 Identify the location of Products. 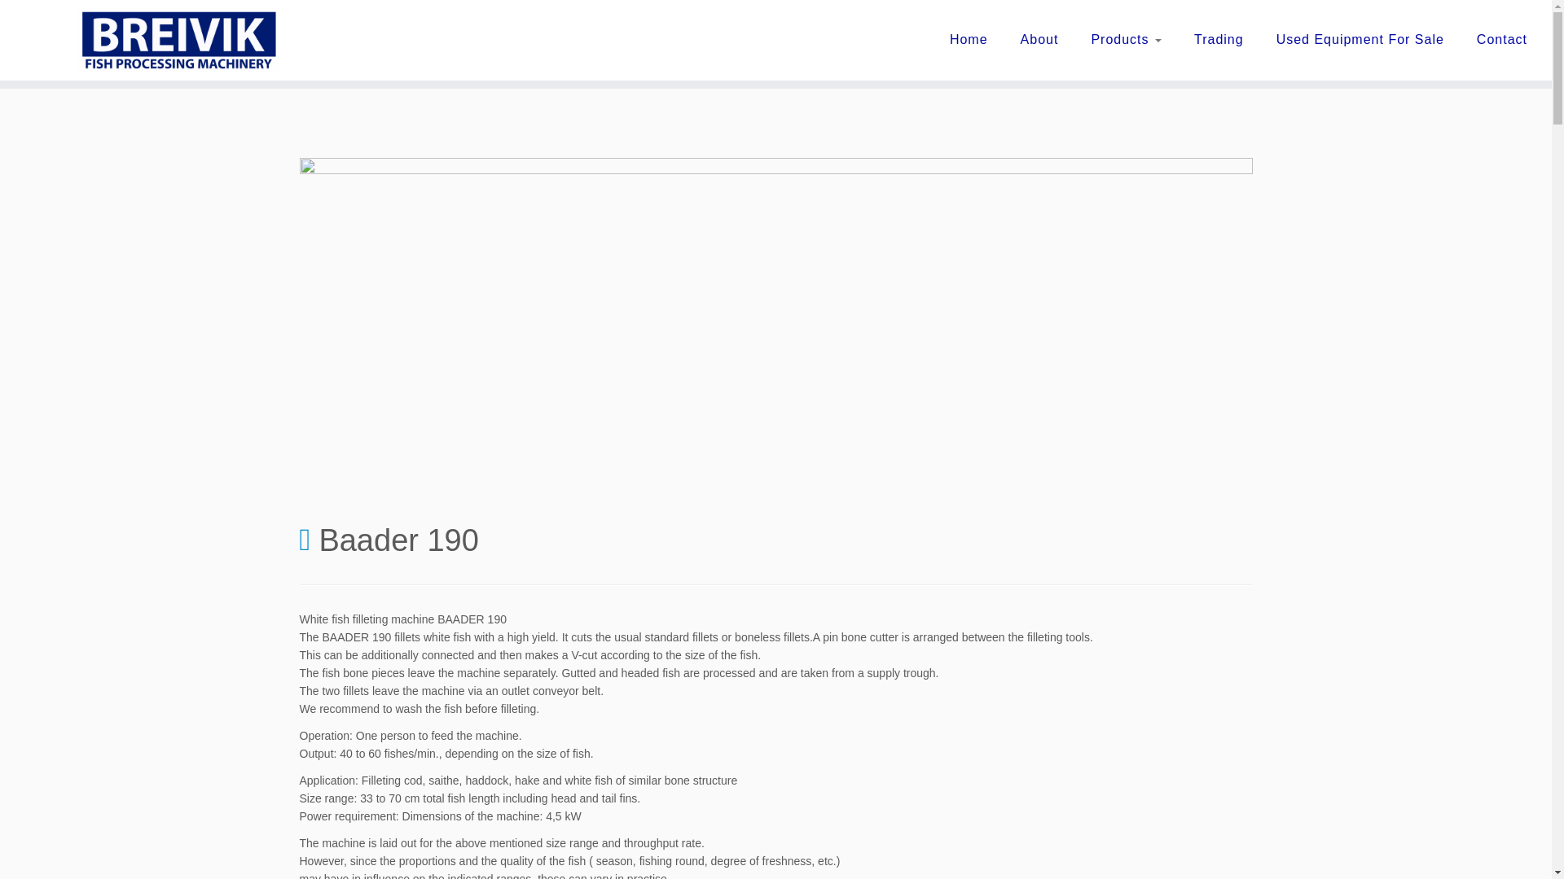
(1126, 39).